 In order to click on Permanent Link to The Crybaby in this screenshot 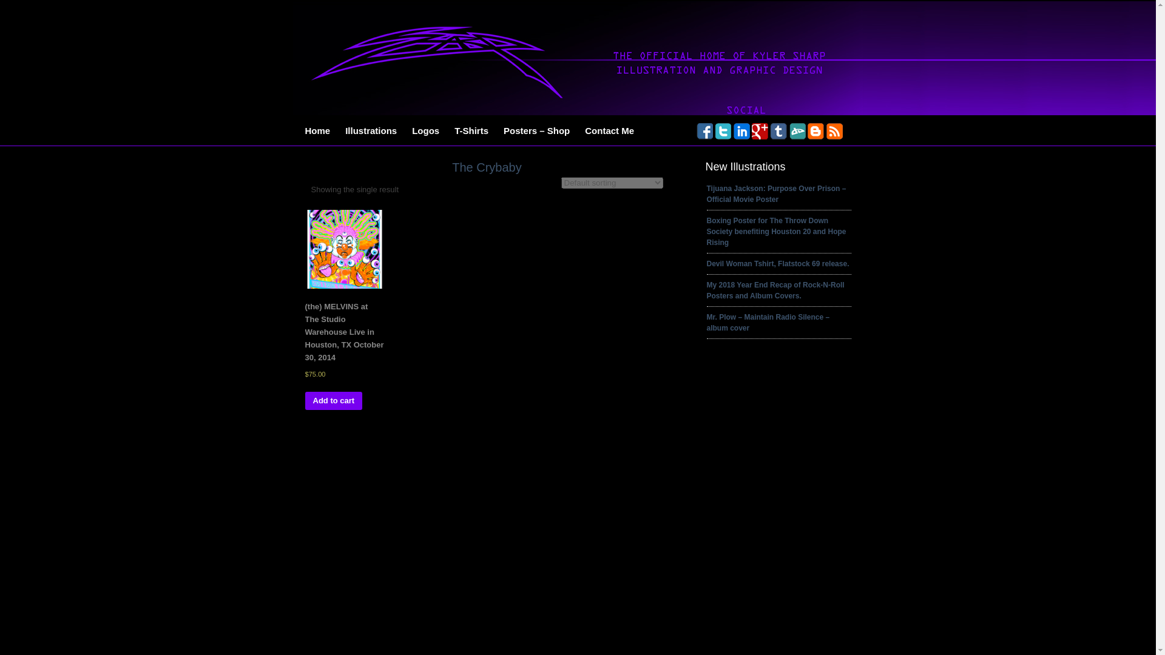, I will do `click(485, 165)`.